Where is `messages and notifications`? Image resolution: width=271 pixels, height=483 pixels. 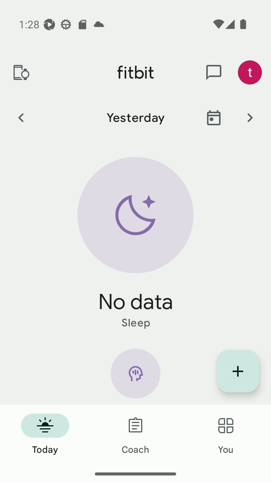
messages and notifications is located at coordinates (214, 72).